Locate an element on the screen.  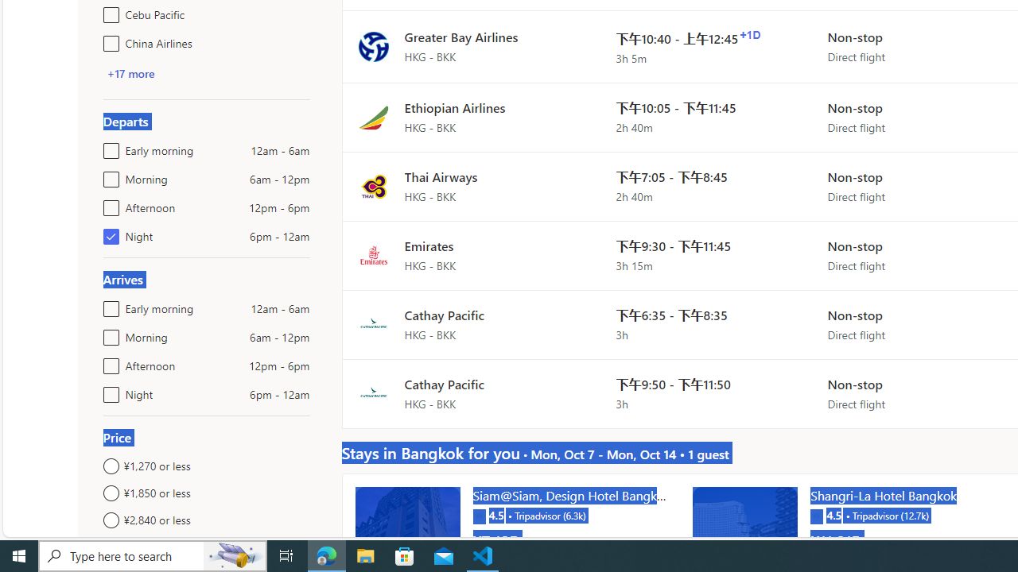
Flight logo is located at coordinates (373, 392).